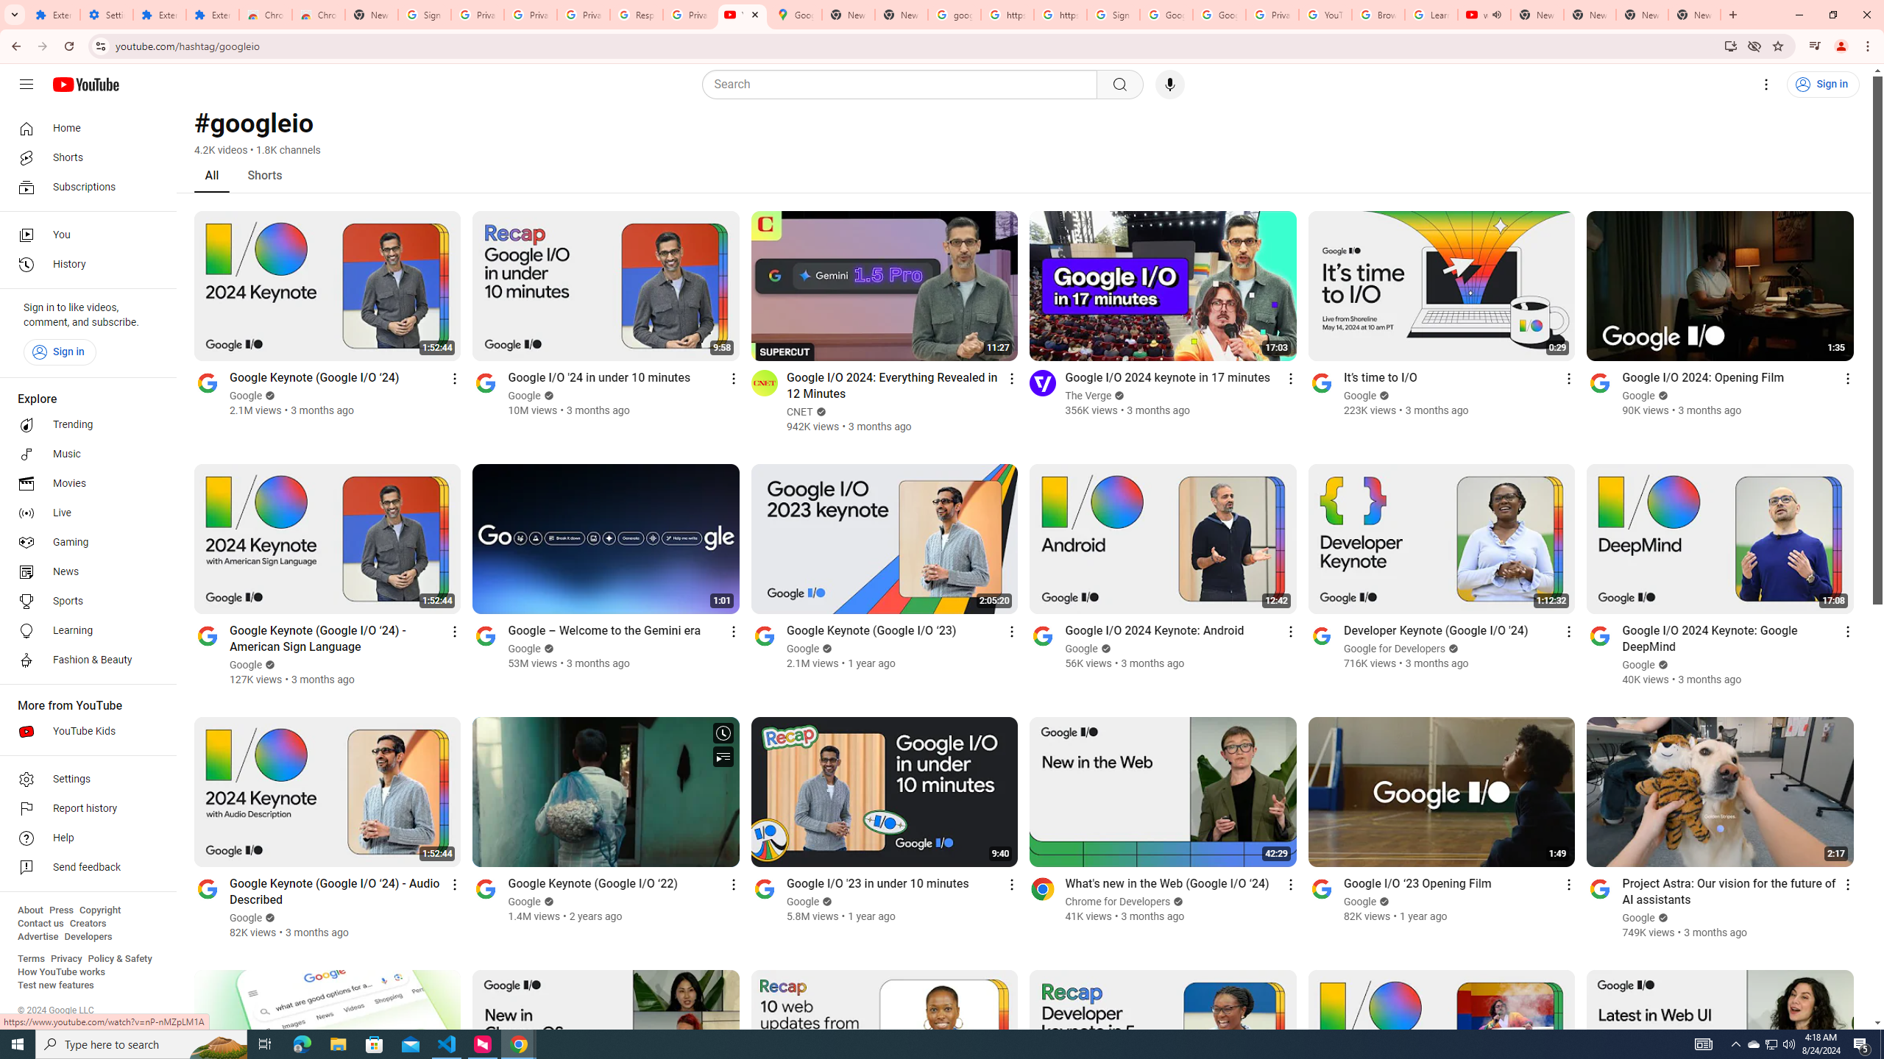 The image size is (1884, 1059). Describe the element at coordinates (56, 985) in the screenshot. I see `Test new features` at that location.